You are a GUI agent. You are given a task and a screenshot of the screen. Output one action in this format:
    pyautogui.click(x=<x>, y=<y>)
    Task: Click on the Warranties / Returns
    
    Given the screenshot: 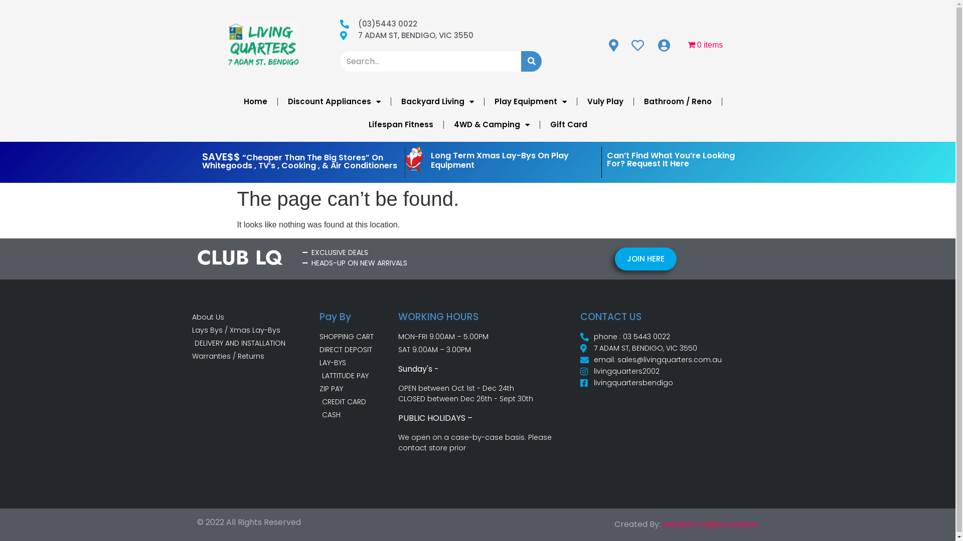 What is the action you would take?
    pyautogui.click(x=255, y=357)
    